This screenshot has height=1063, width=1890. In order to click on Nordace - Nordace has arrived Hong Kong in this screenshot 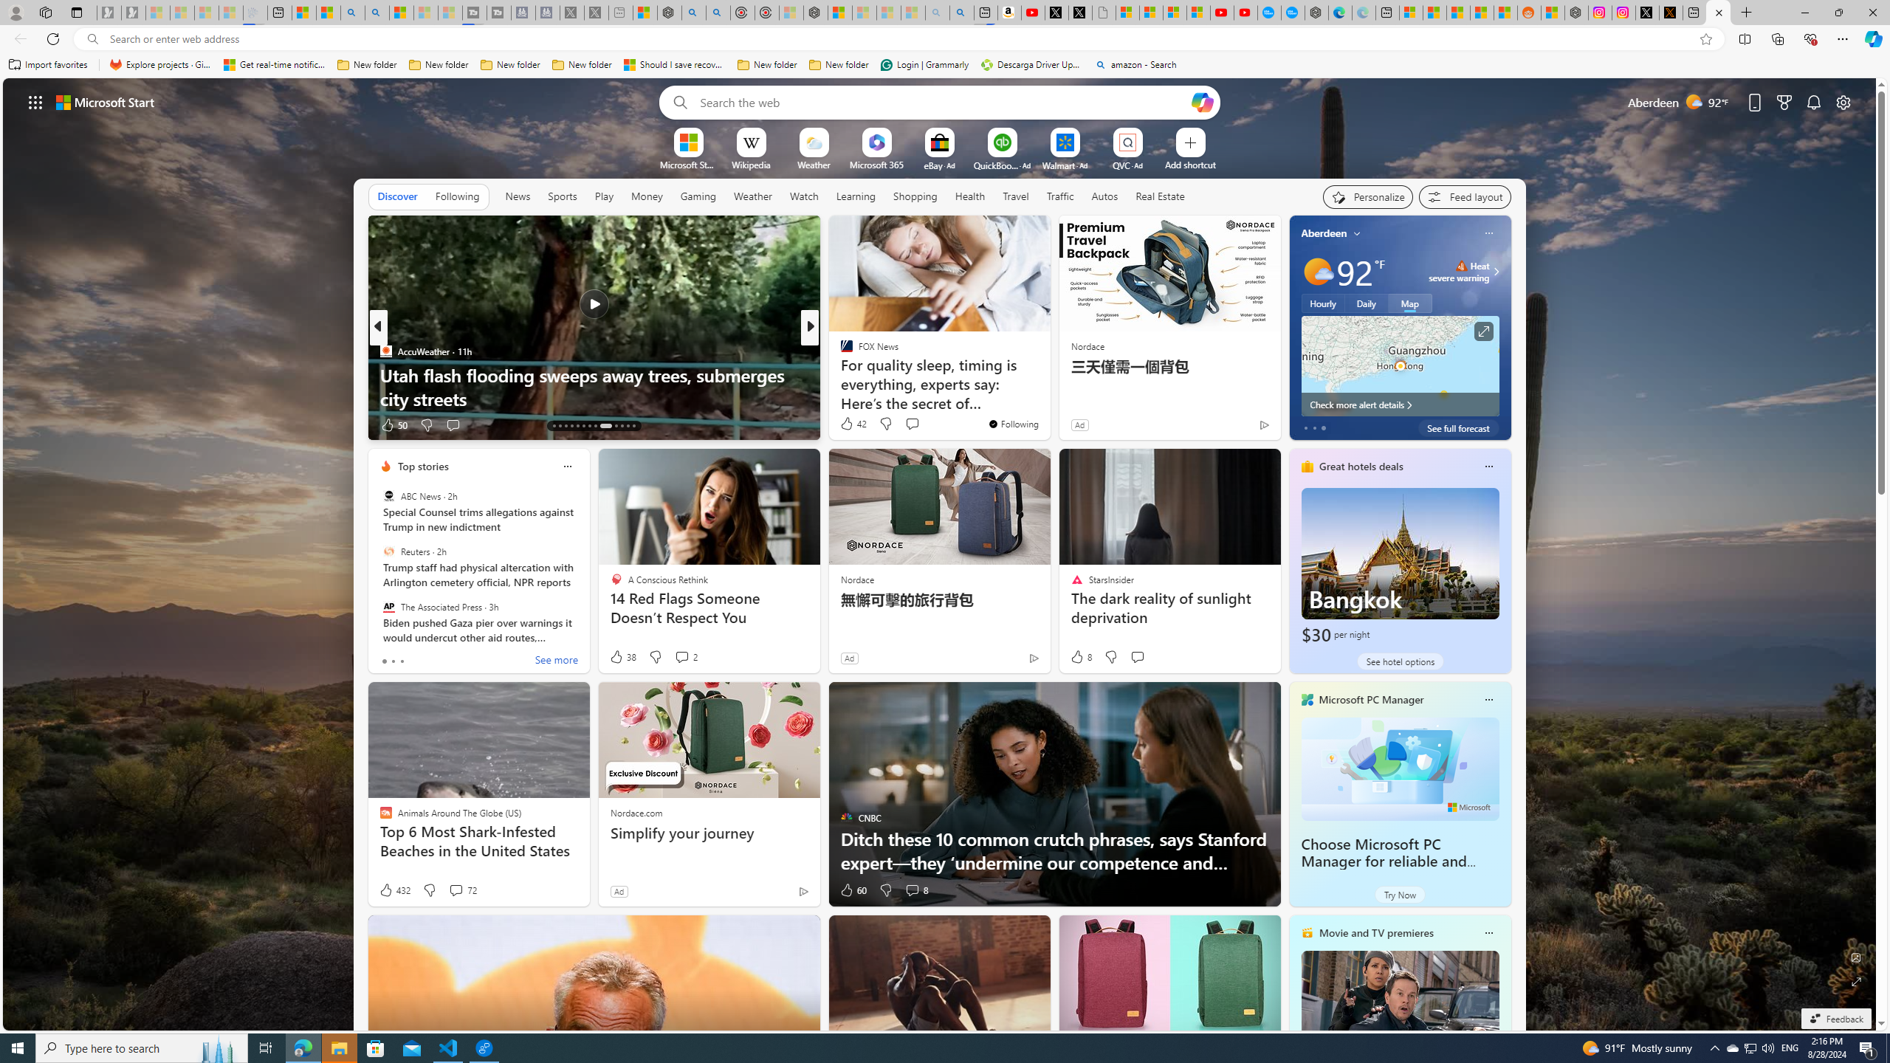, I will do `click(1316, 13)`.